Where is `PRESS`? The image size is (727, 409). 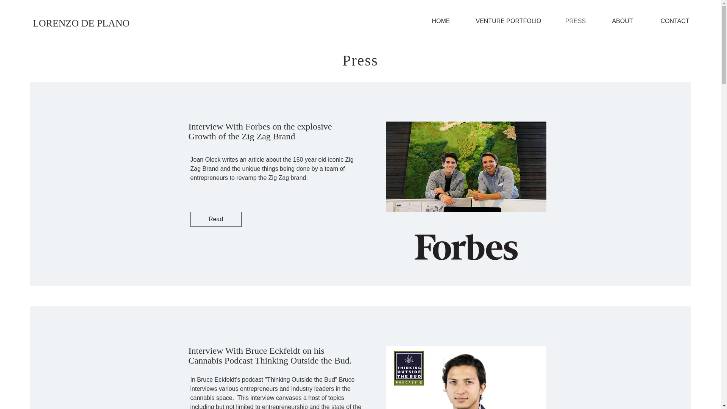 PRESS is located at coordinates (576, 21).